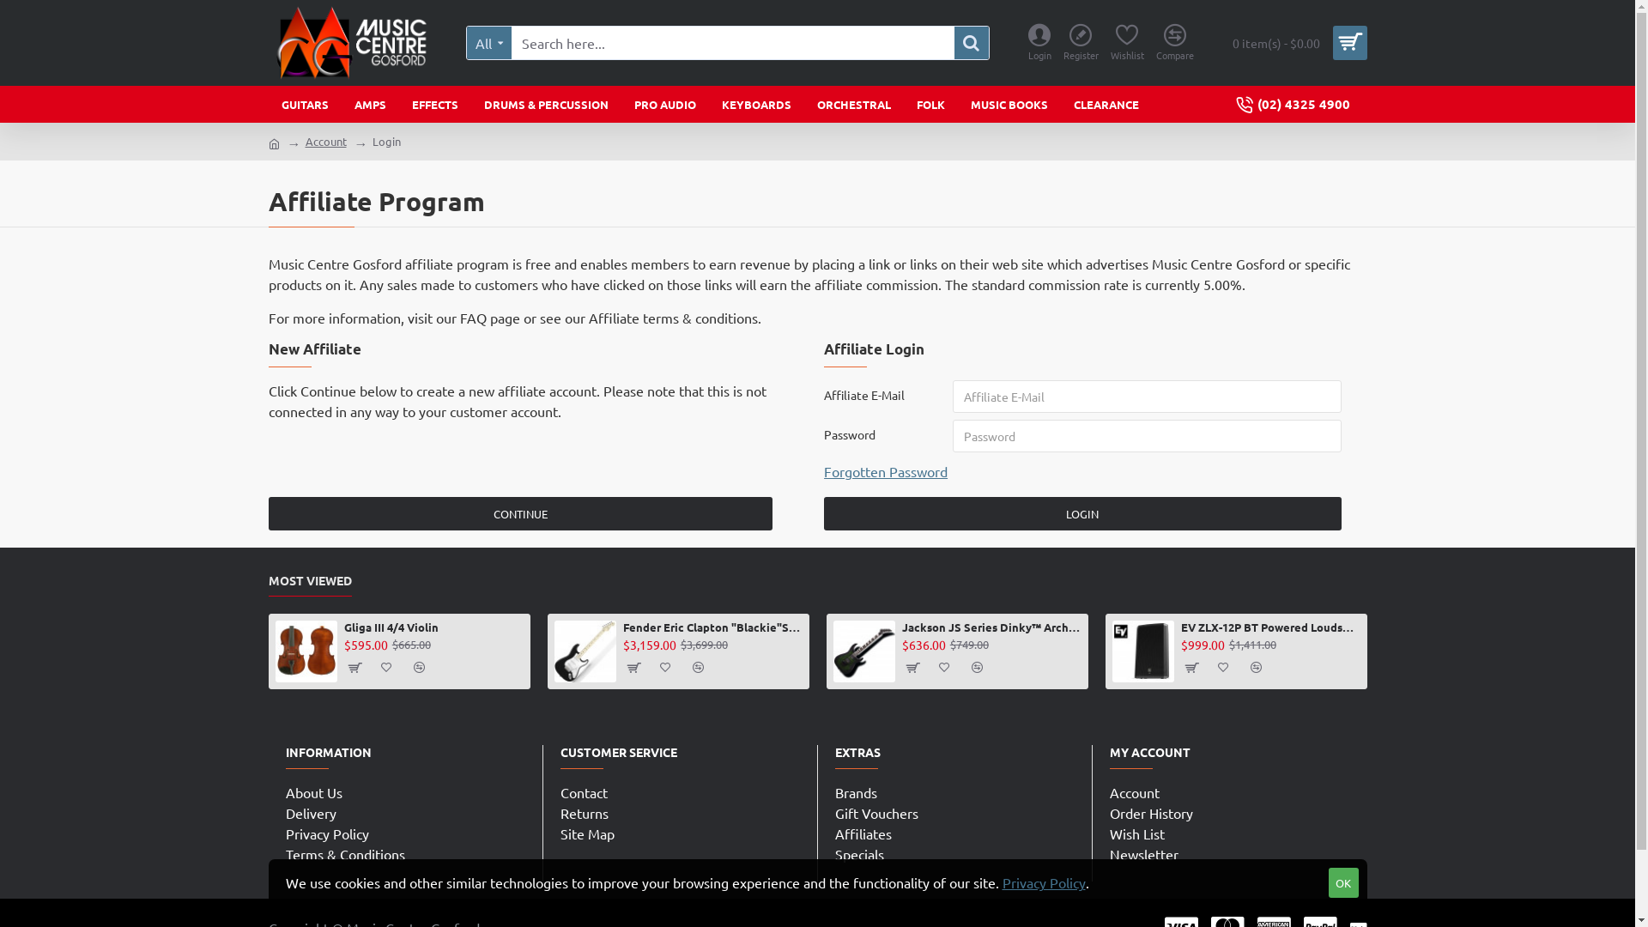 The image size is (1648, 927). I want to click on MUSIC BOOKS, so click(1009, 105).